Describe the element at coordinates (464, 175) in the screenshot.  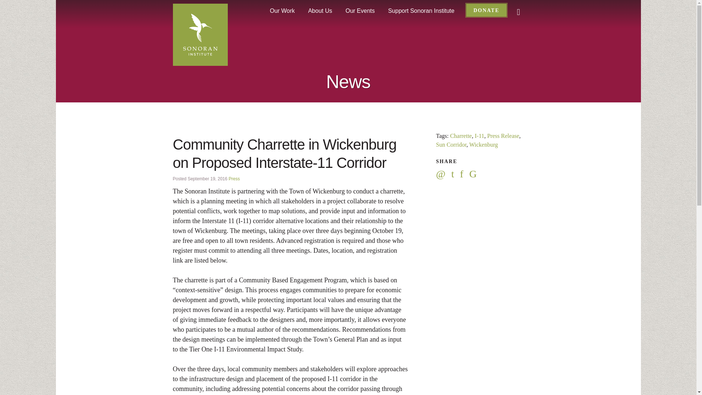
I see `Share via Facebook` at that location.